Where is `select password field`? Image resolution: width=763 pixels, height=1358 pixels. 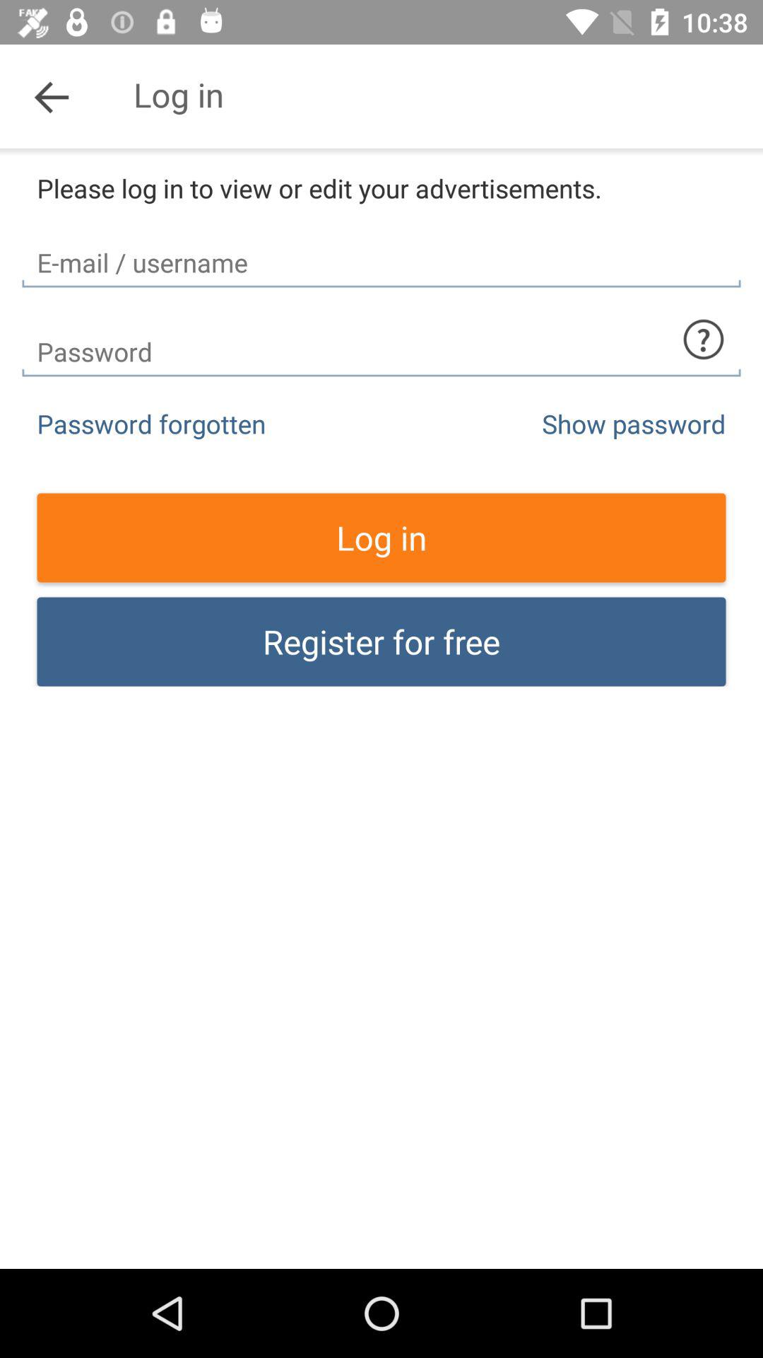
select password field is located at coordinates (381, 339).